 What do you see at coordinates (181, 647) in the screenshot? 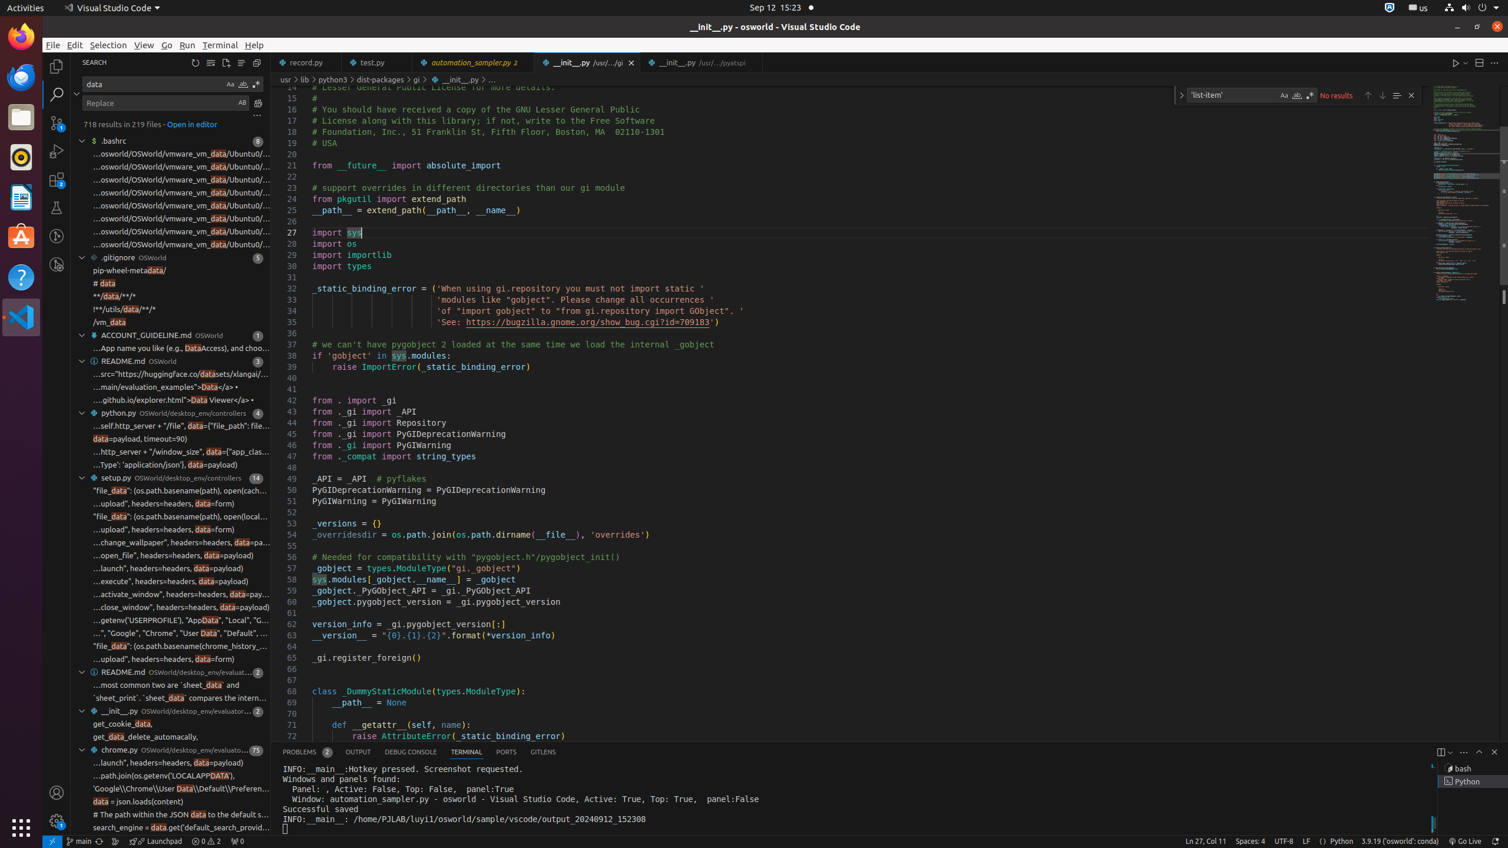
I see `"file_data": (os.path.basename(chrome_history_path), open(db_path, "rb"))` at bounding box center [181, 647].